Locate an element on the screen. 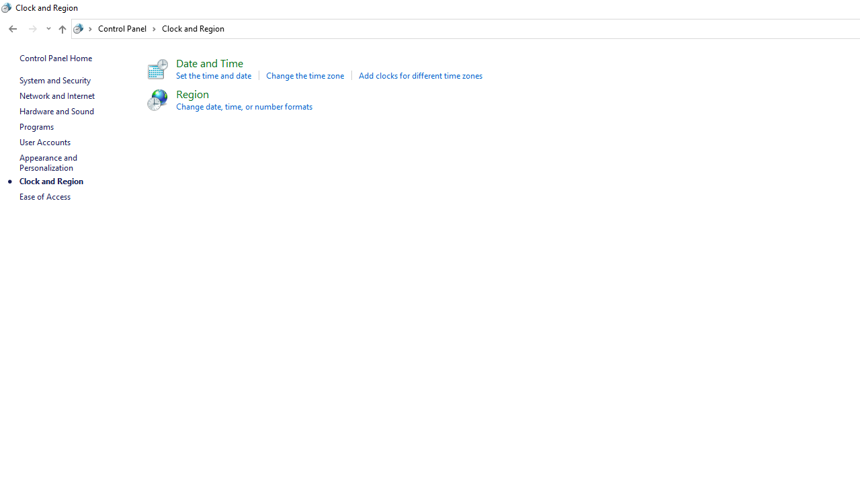 The width and height of the screenshot is (860, 484). Programs is located at coordinates (36, 126).